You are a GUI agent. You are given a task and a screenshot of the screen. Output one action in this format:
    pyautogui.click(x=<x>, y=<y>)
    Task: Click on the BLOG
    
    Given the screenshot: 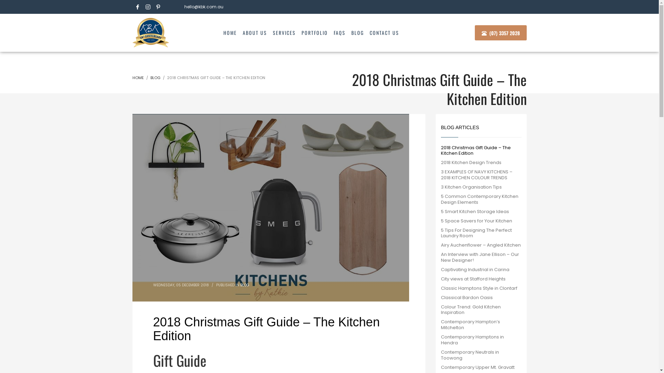 What is the action you would take?
    pyautogui.click(x=245, y=285)
    